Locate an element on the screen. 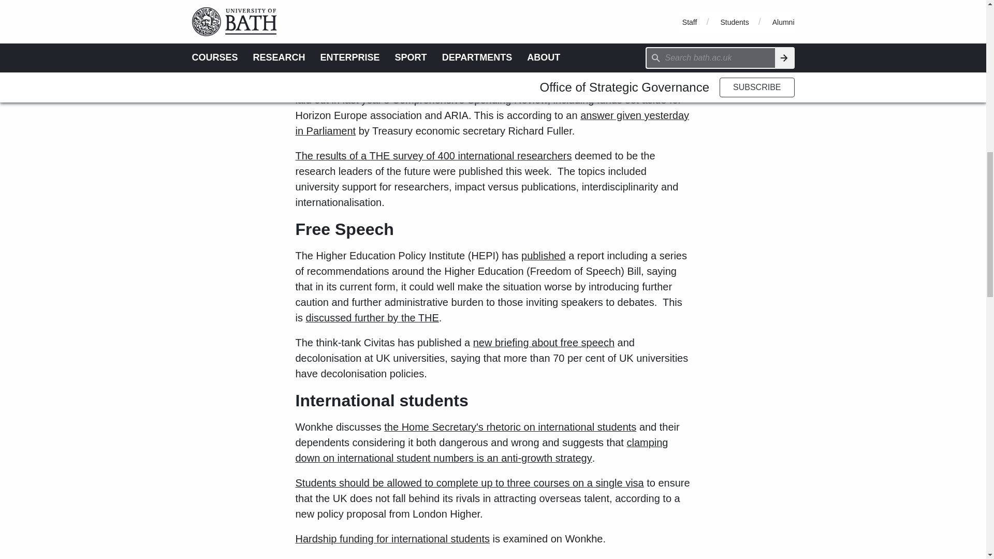  discussed further by the THE is located at coordinates (372, 318).